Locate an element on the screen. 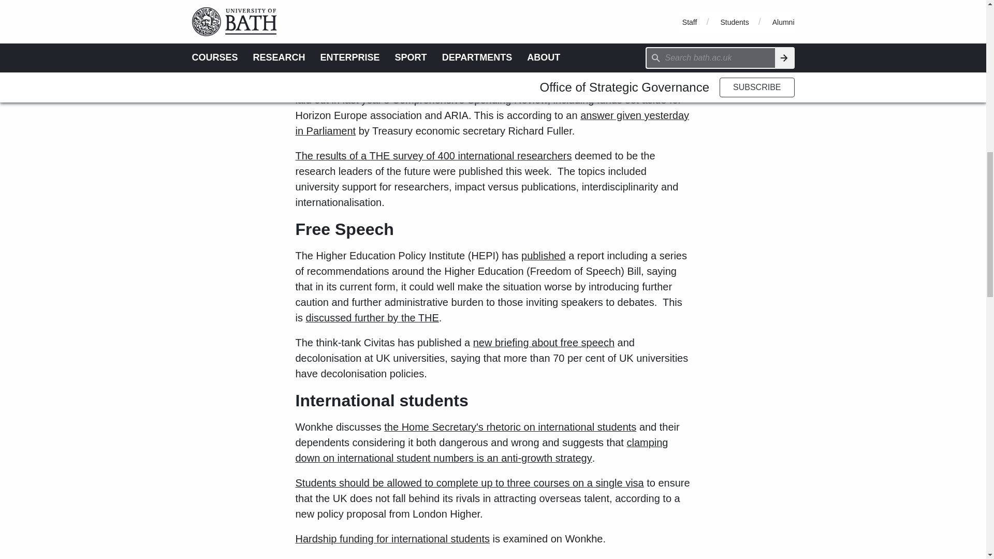  discussed further by the THE is located at coordinates (372, 318).